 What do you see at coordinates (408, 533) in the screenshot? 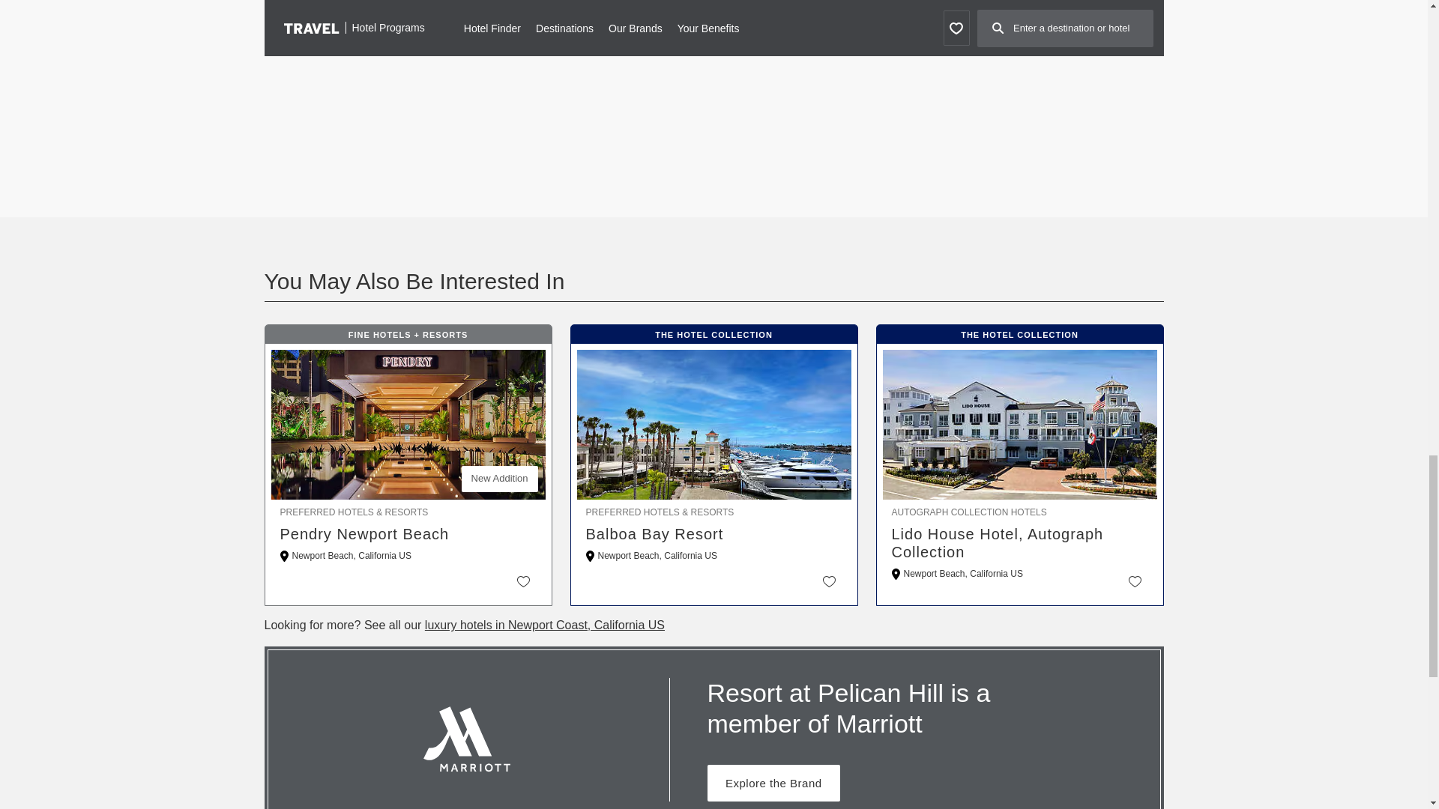
I see `Pendry Newport Beach` at bounding box center [408, 533].